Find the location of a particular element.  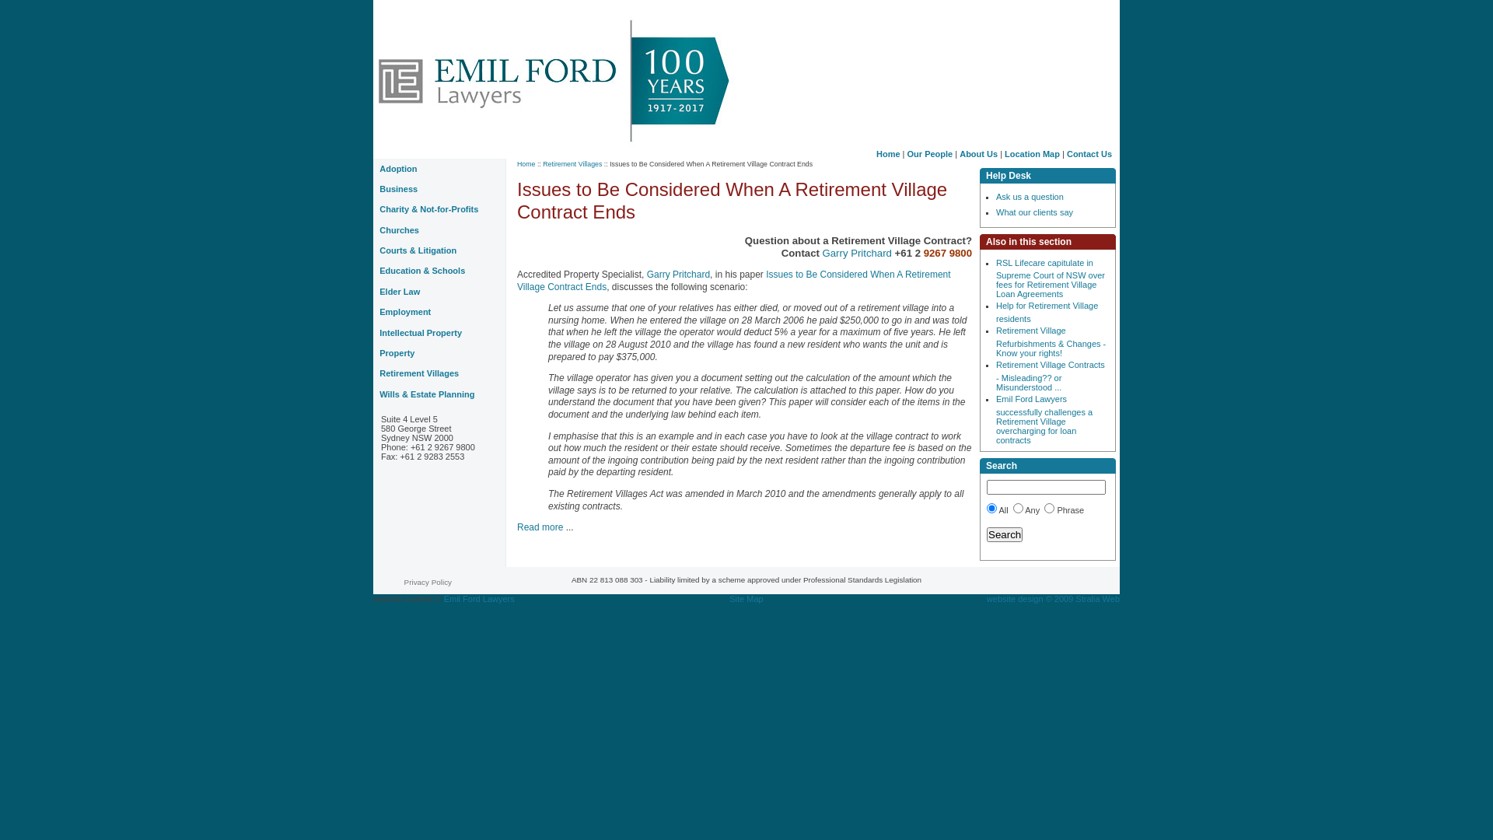

Property is located at coordinates (439, 354).